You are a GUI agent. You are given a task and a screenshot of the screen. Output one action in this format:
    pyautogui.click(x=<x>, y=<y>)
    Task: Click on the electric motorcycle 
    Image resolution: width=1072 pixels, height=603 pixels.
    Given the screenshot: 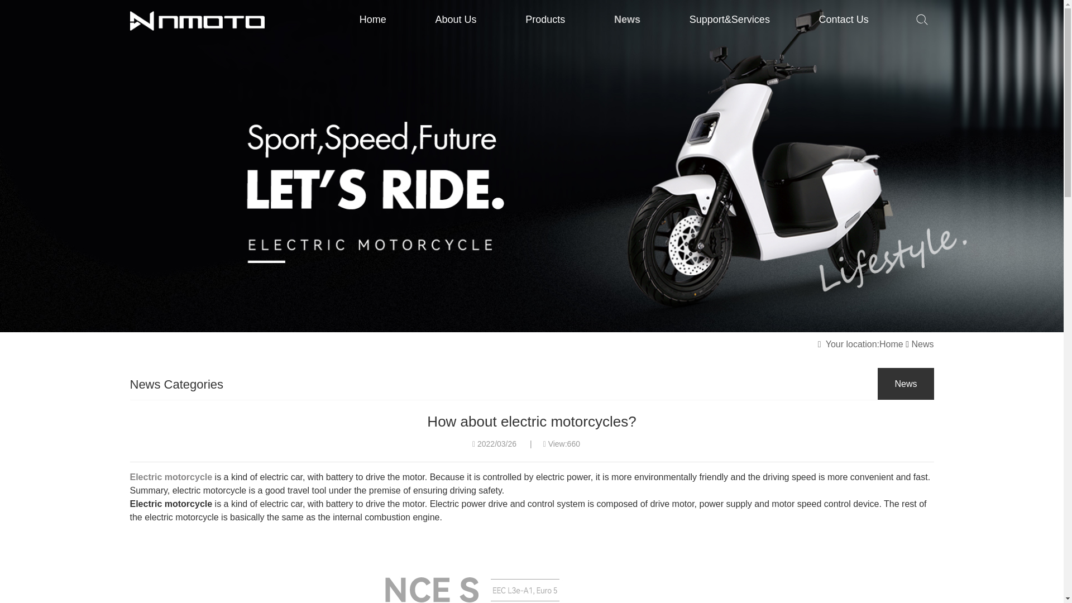 What is the action you would take?
    pyautogui.click(x=532, y=571)
    